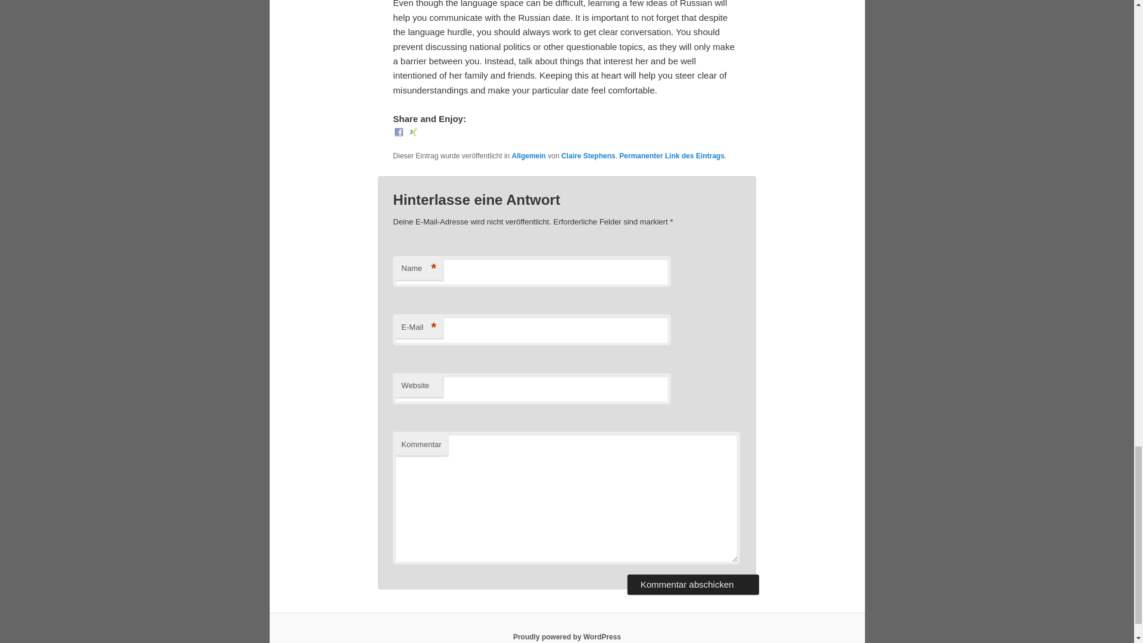 This screenshot has width=1143, height=643. Describe the element at coordinates (413, 133) in the screenshot. I see `XING` at that location.